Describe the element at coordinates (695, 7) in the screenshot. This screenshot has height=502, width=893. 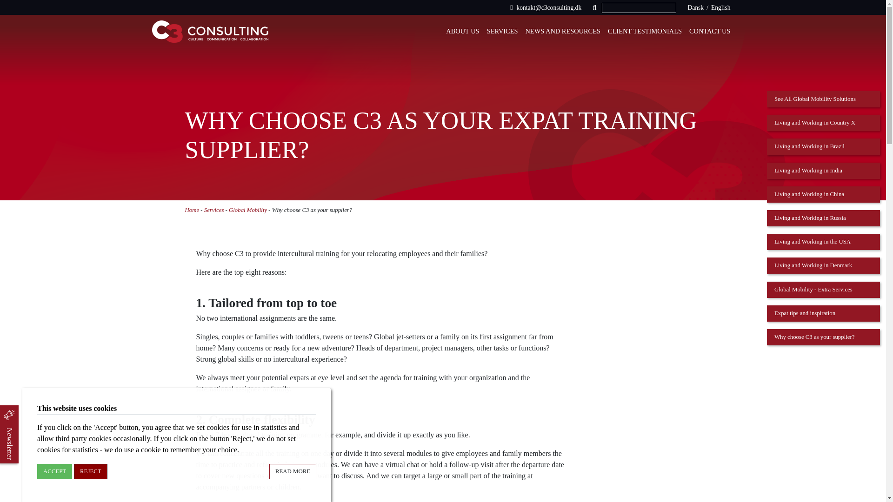
I see `Dansk` at that location.